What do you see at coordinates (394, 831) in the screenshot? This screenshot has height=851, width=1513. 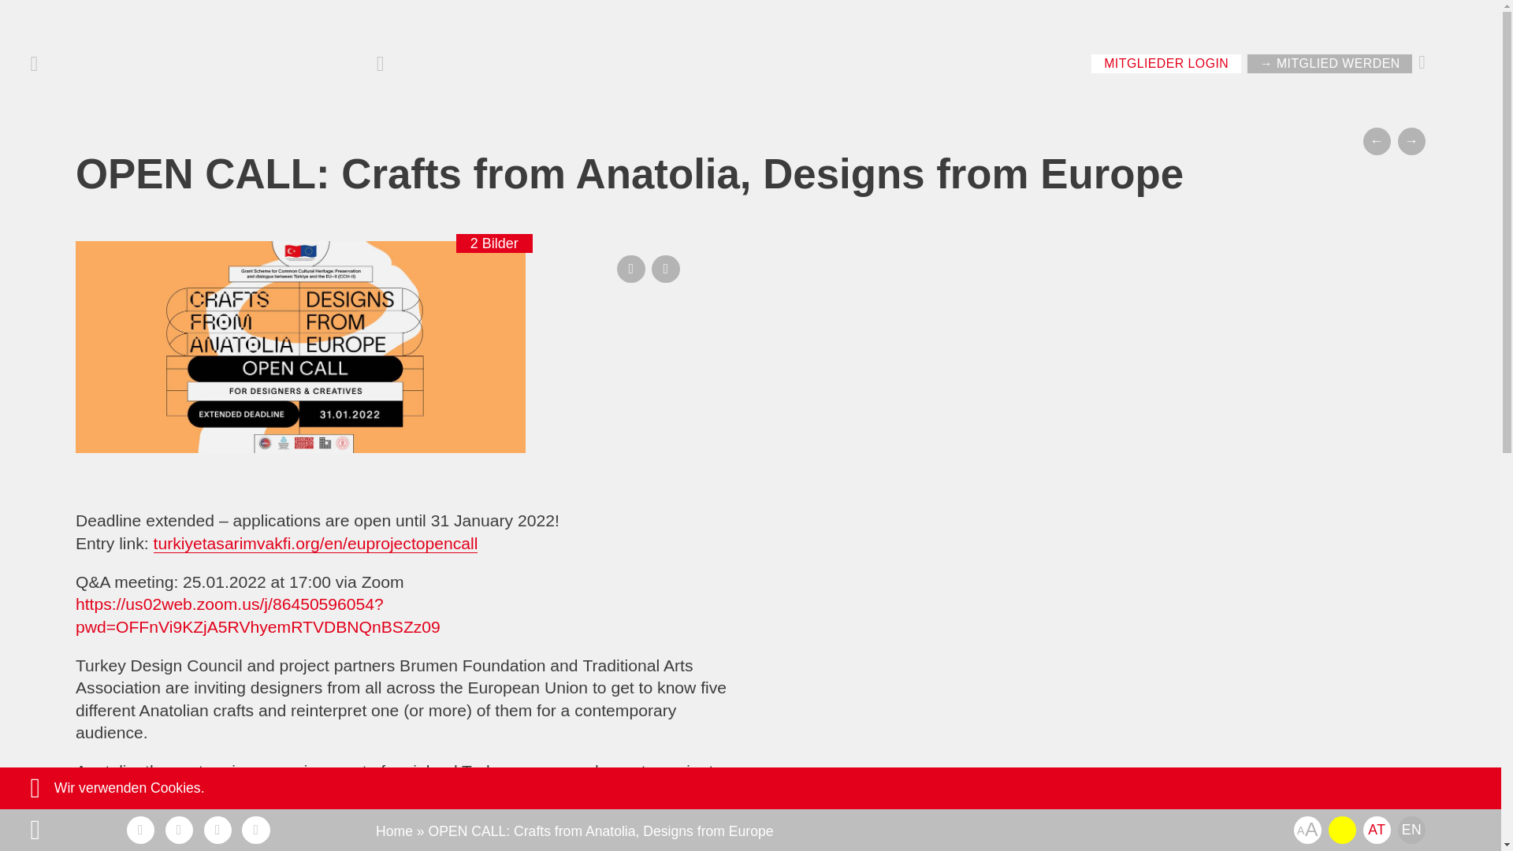 I see `Home` at bounding box center [394, 831].